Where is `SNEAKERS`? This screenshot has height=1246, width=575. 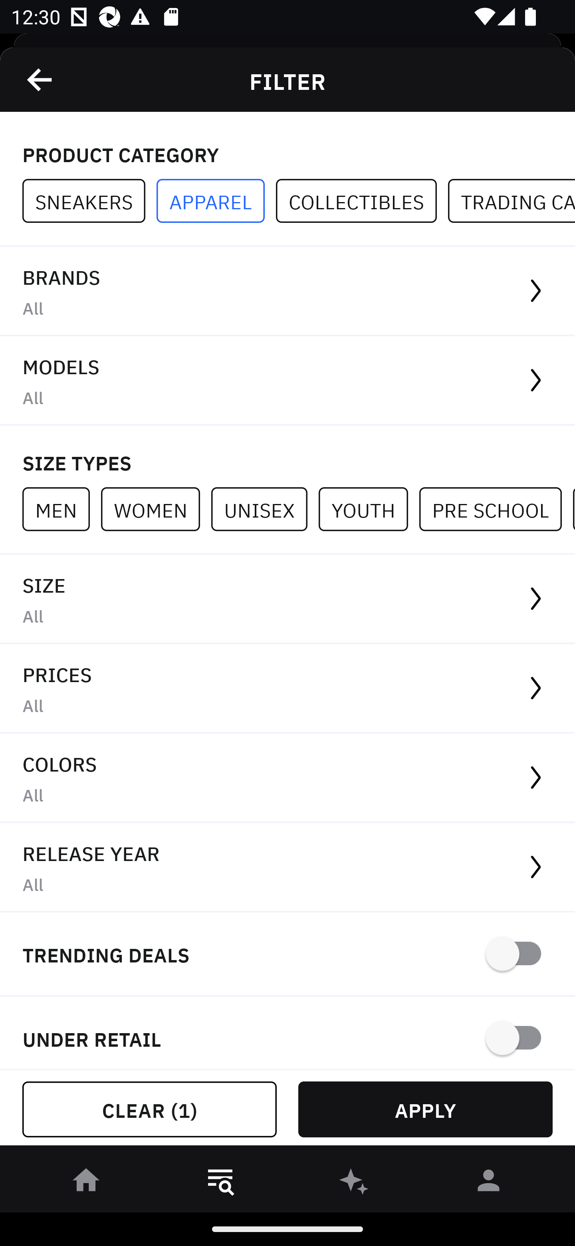
SNEAKERS is located at coordinates (89, 201).